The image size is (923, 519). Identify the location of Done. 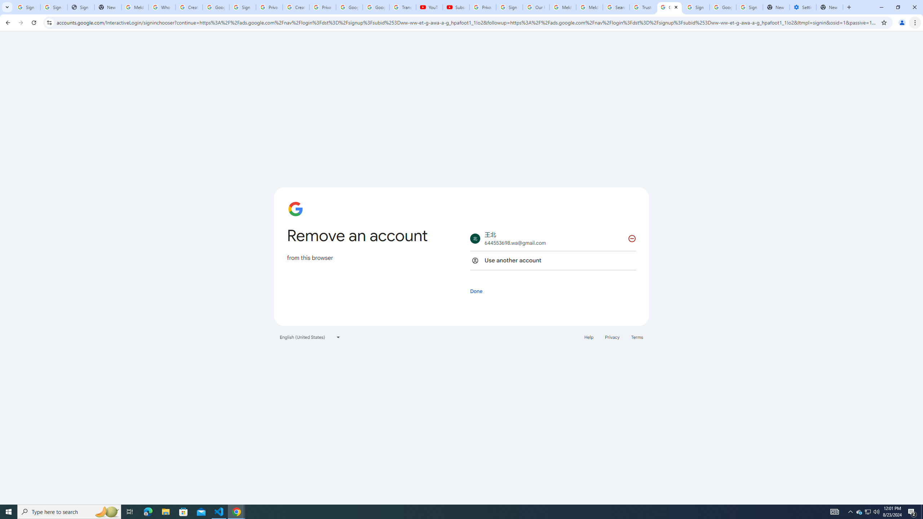
(476, 291).